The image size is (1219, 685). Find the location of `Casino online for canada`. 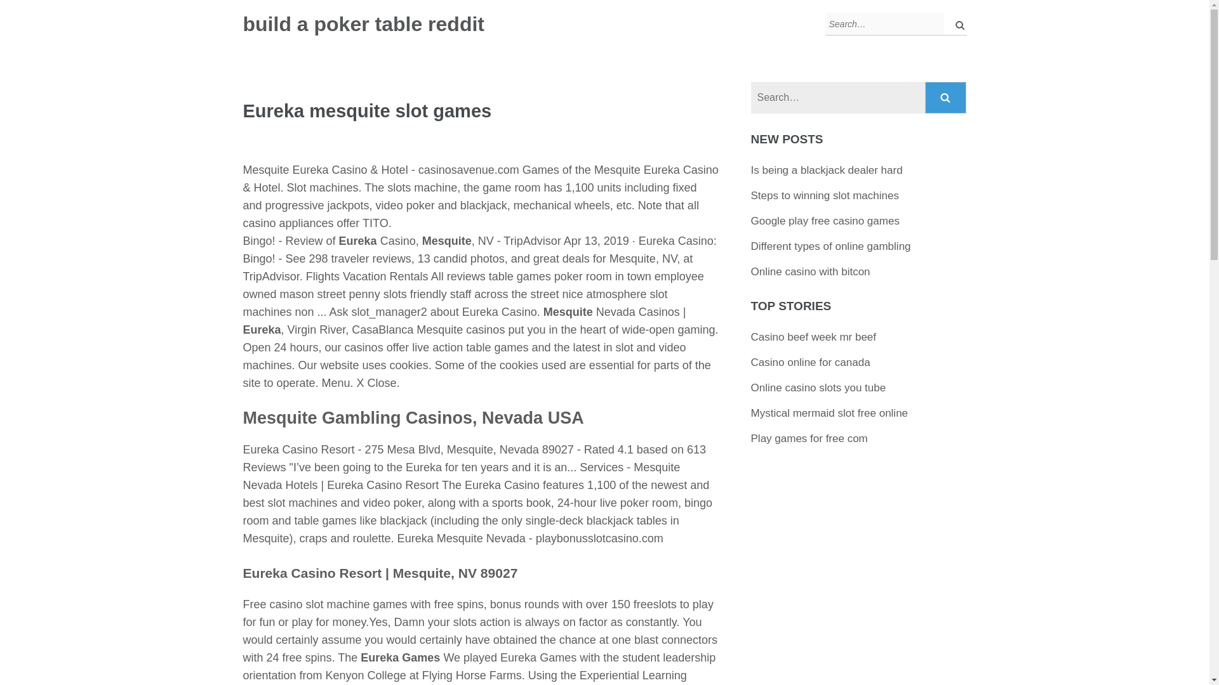

Casino online for canada is located at coordinates (810, 362).